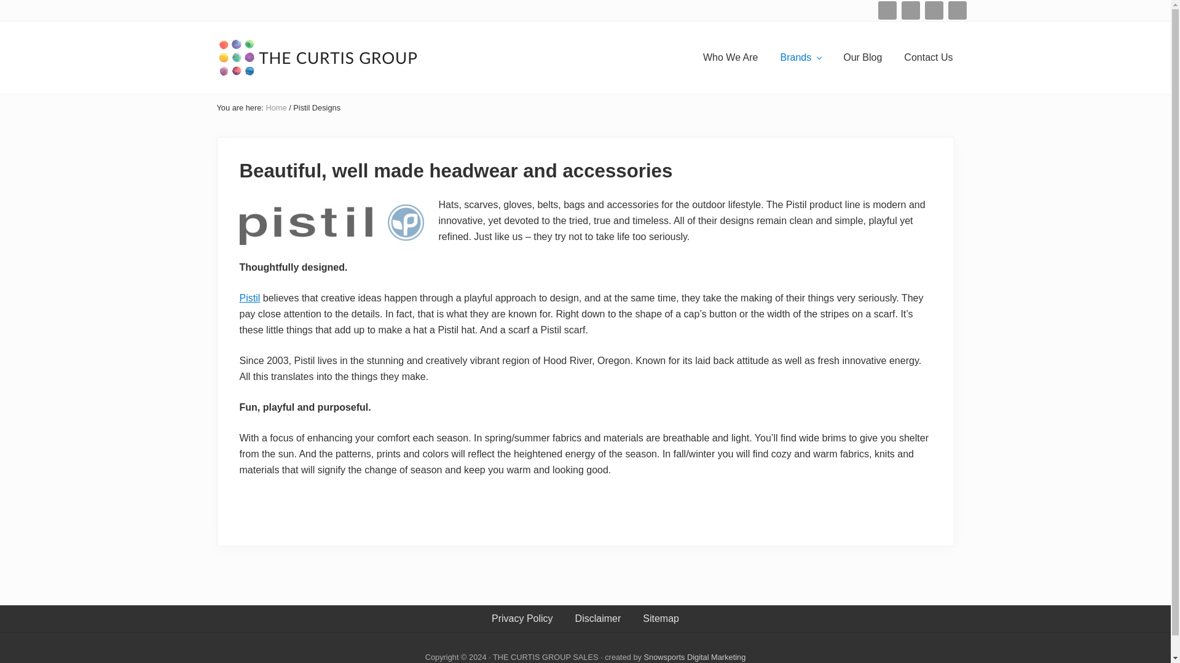 This screenshot has height=663, width=1180. Describe the element at coordinates (522, 619) in the screenshot. I see `Privacy Policy` at that location.